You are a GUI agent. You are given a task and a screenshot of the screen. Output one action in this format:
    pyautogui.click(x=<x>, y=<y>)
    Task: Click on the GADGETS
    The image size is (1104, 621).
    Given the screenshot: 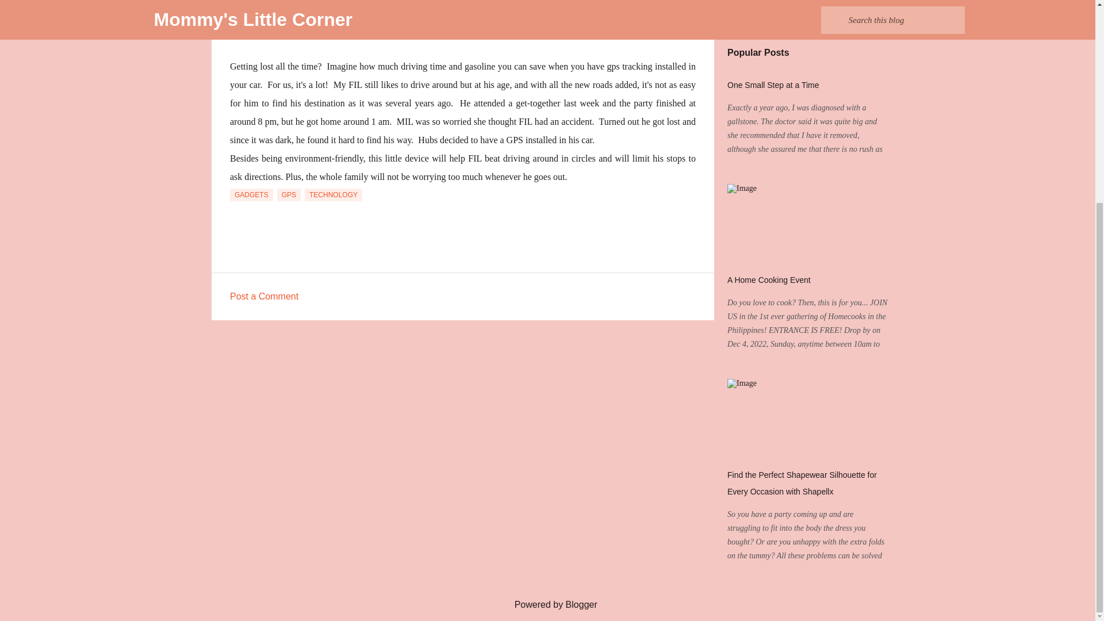 What is the action you would take?
    pyautogui.click(x=251, y=194)
    